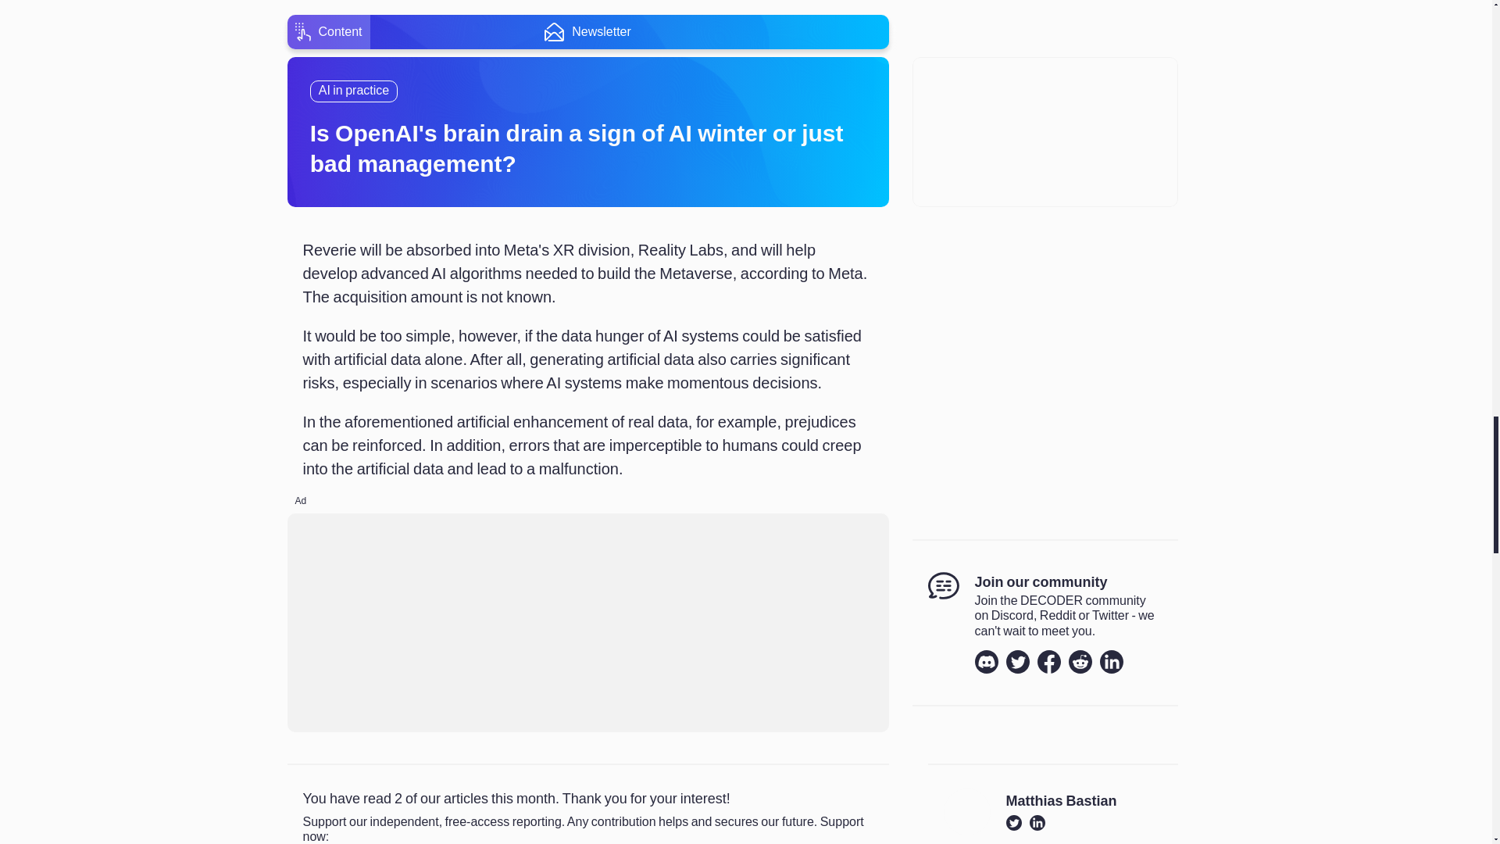 The width and height of the screenshot is (1500, 844). What do you see at coordinates (987, 661) in the screenshot?
I see `Discord` at bounding box center [987, 661].